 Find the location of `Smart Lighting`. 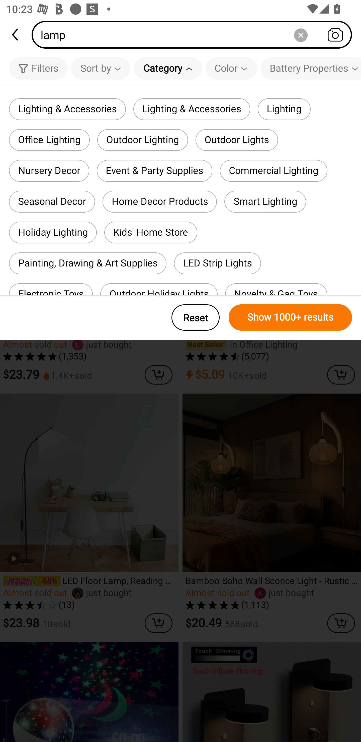

Smart Lighting is located at coordinates (265, 201).